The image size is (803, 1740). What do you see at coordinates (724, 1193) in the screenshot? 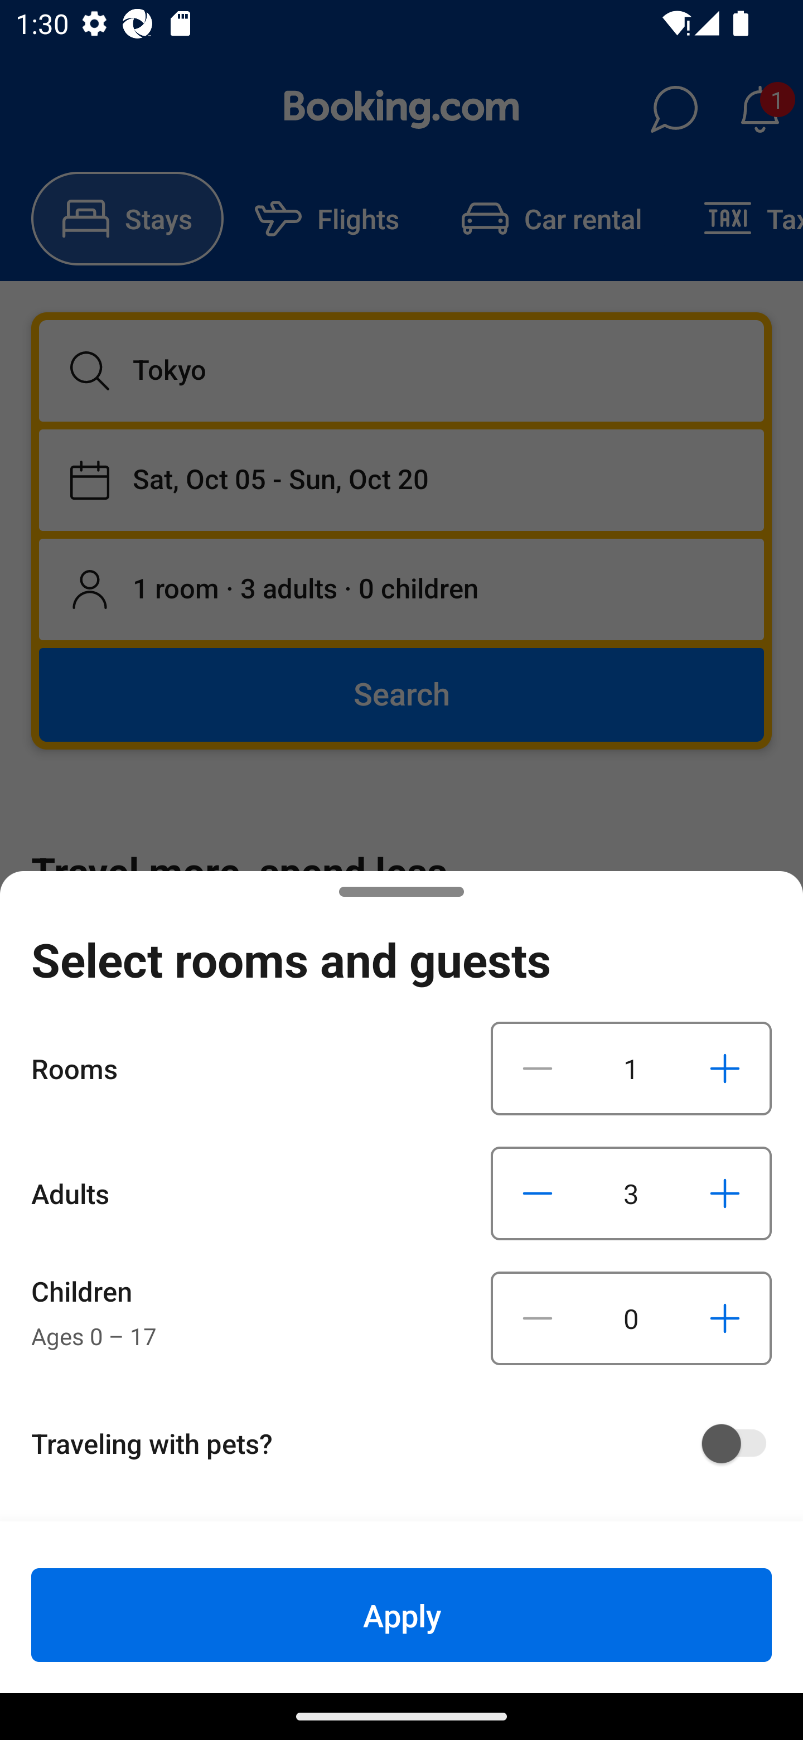
I see `Increase` at bounding box center [724, 1193].